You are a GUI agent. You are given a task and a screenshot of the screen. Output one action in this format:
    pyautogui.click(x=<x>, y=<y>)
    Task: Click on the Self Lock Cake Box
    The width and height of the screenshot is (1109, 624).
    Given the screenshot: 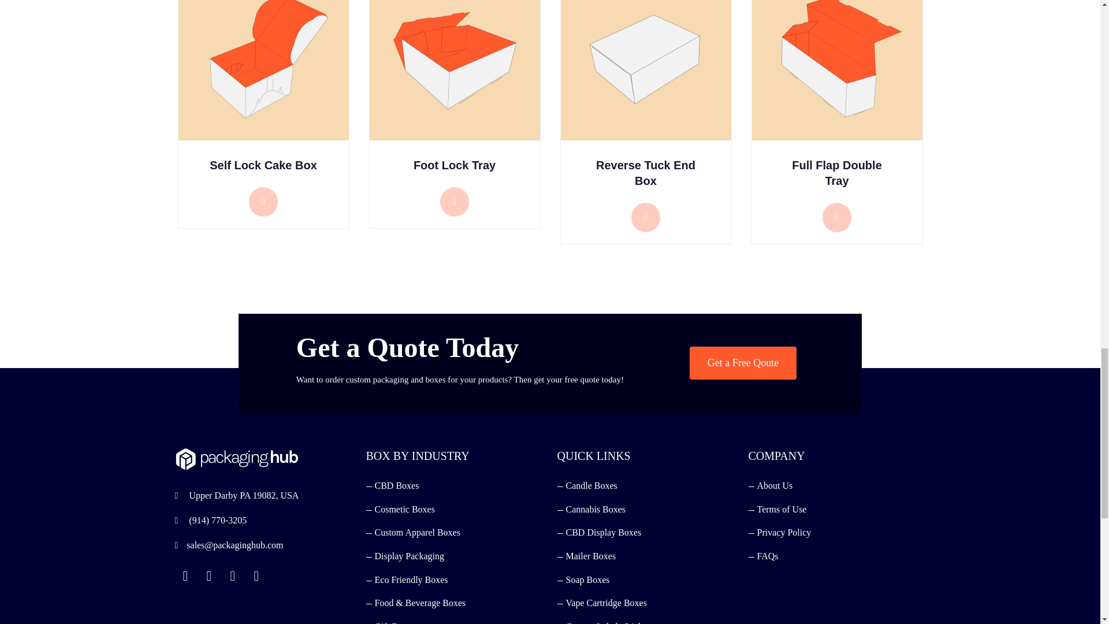 What is the action you would take?
    pyautogui.click(x=262, y=133)
    